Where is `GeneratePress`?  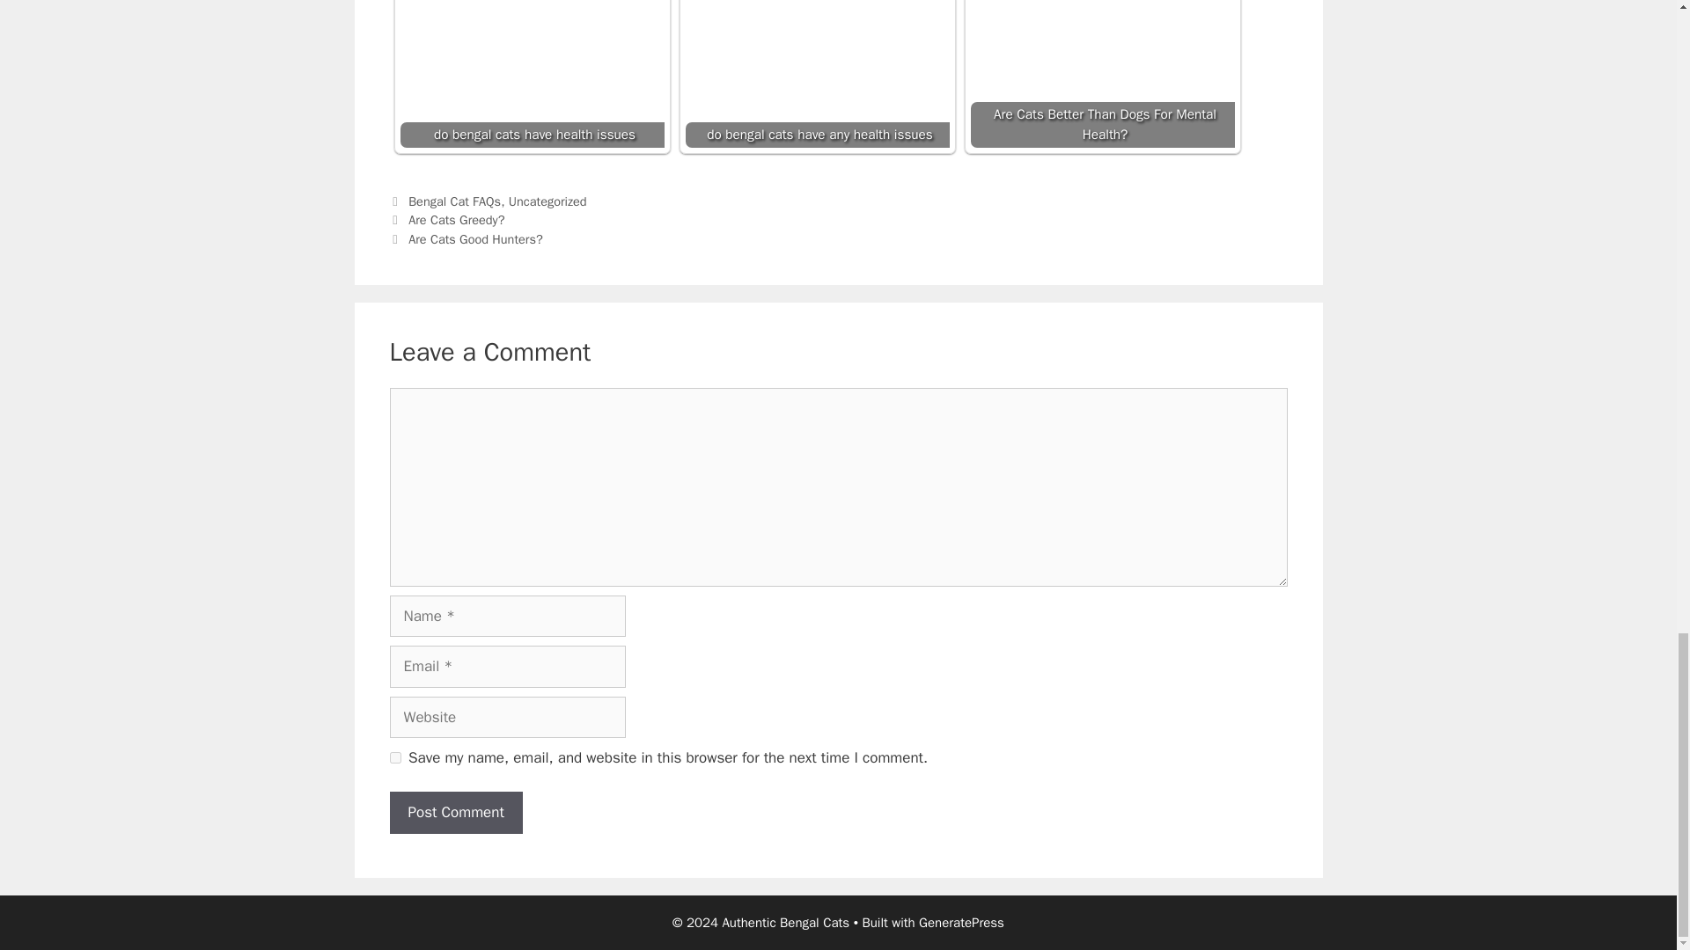 GeneratePress is located at coordinates (961, 923).